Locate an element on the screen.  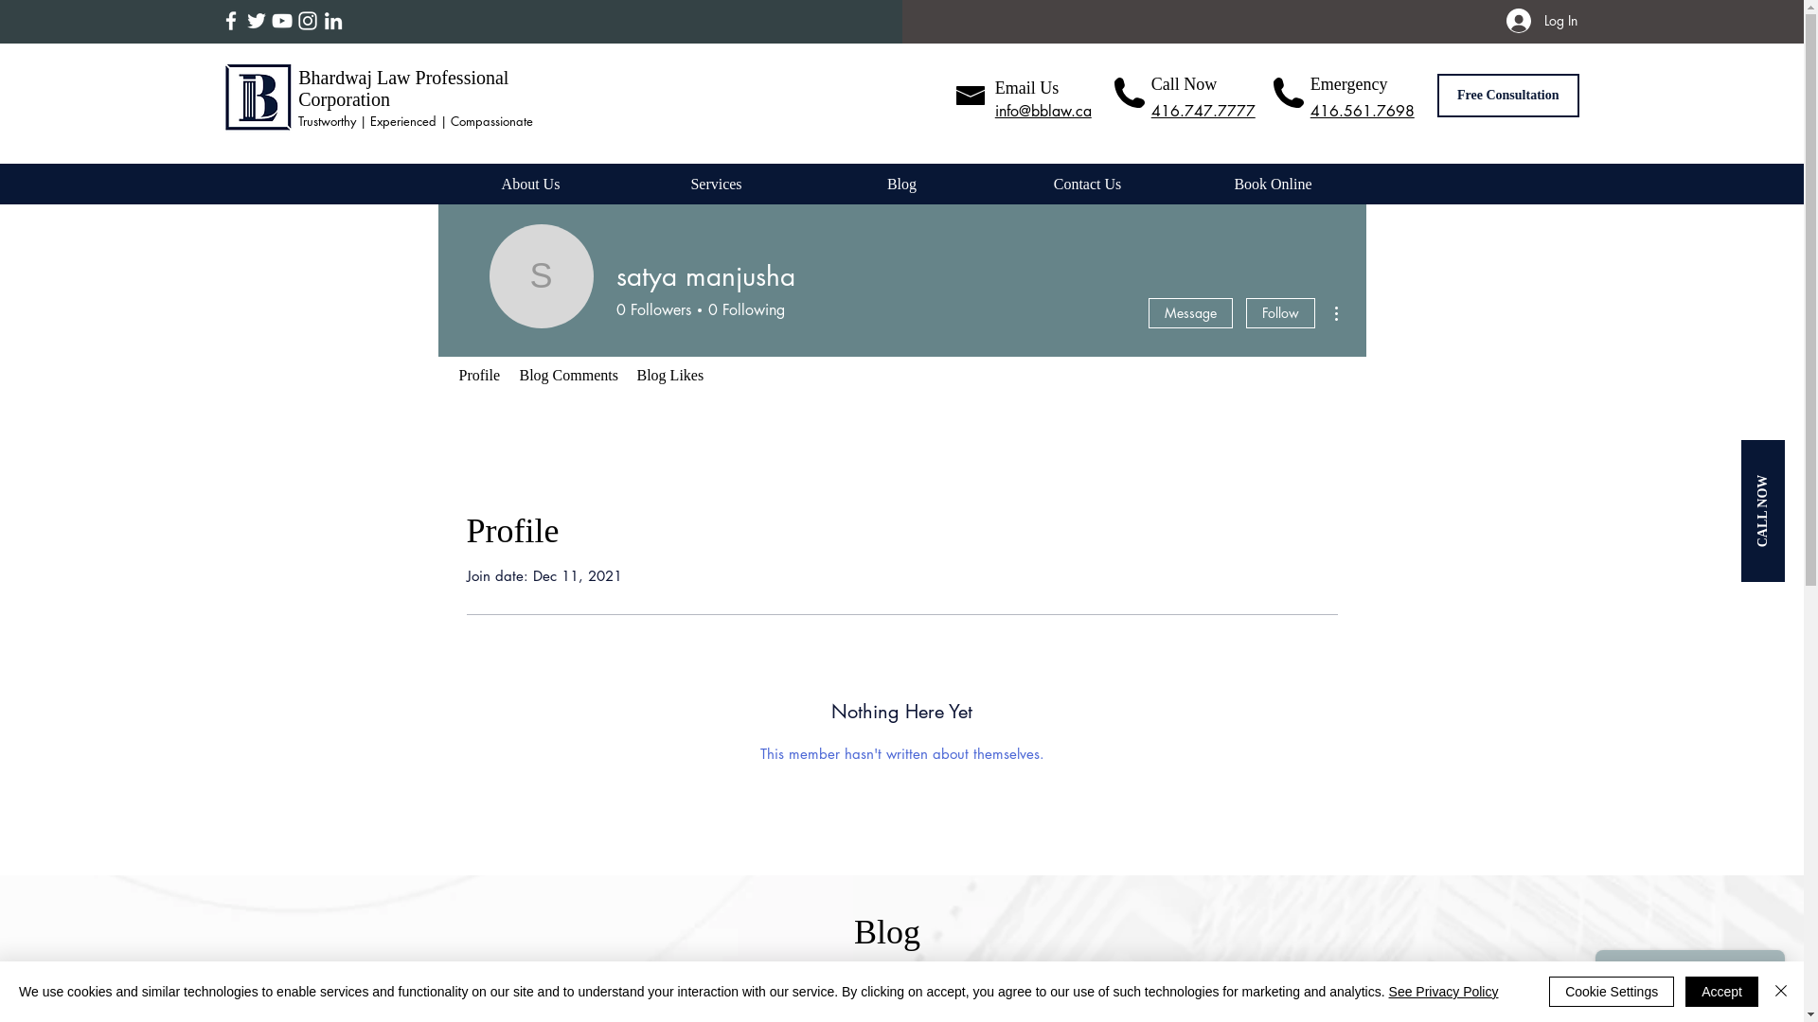
0
Followers is located at coordinates (653, 310).